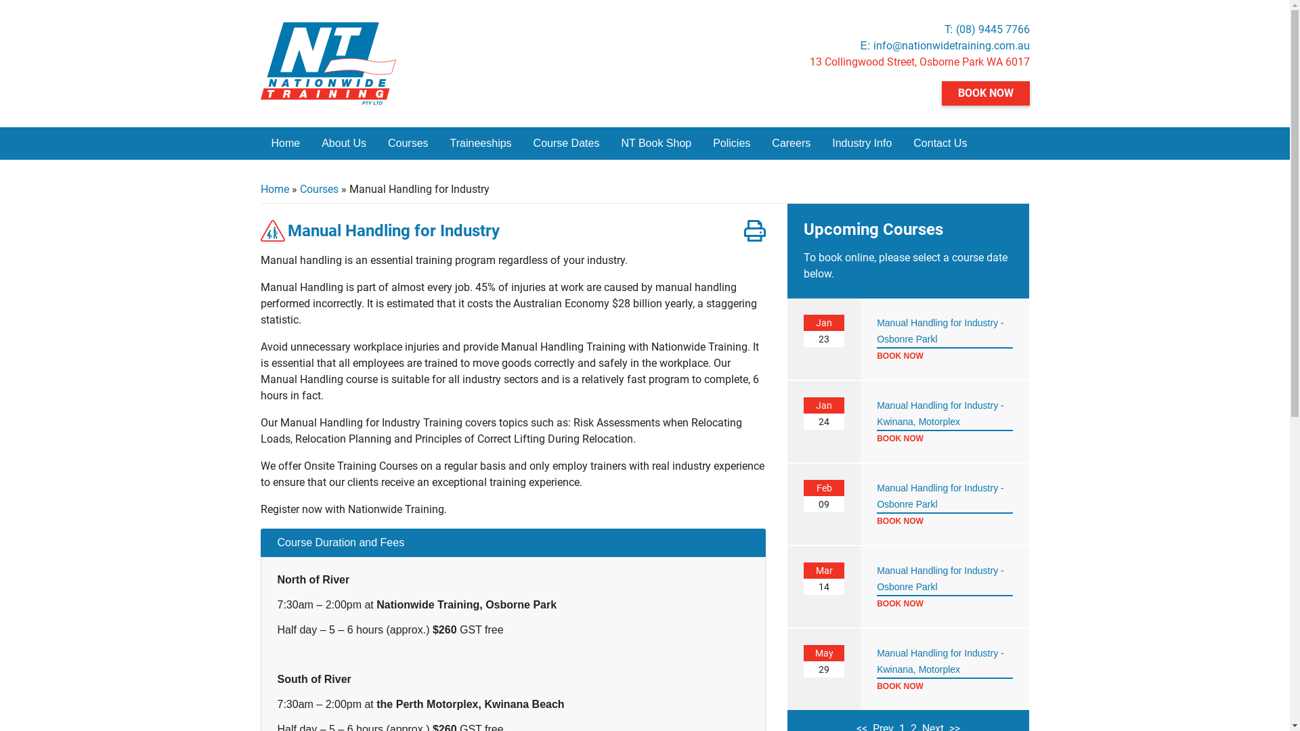 The image size is (1300, 731). What do you see at coordinates (993, 30) in the screenshot?
I see `(08) 9445 7766` at bounding box center [993, 30].